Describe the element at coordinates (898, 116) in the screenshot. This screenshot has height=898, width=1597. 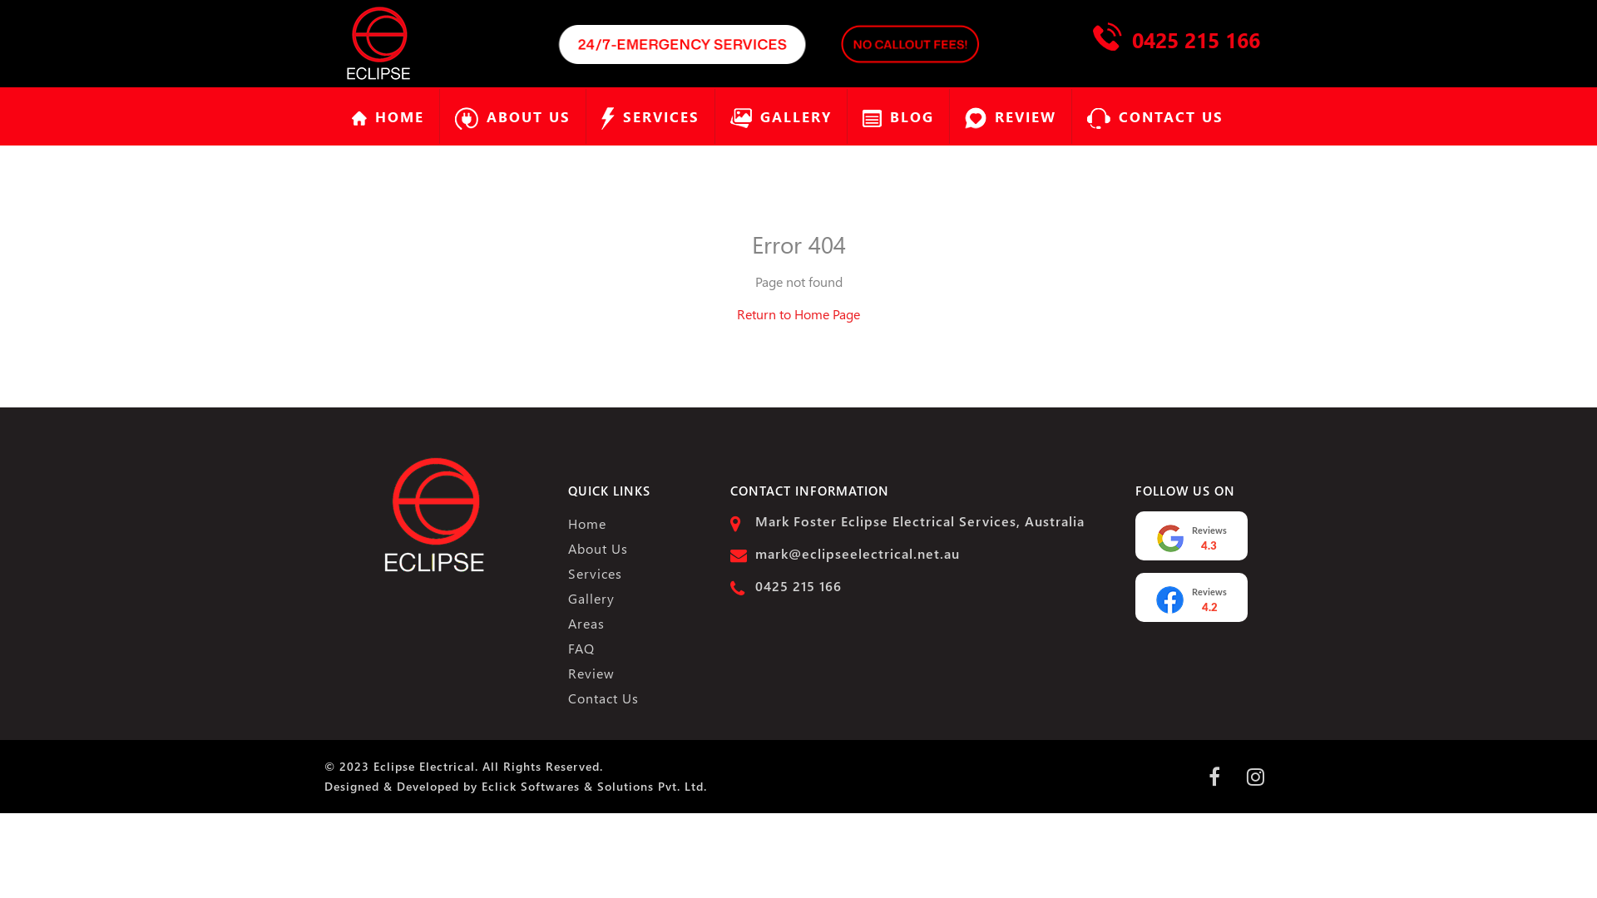
I see `BLOG` at that location.